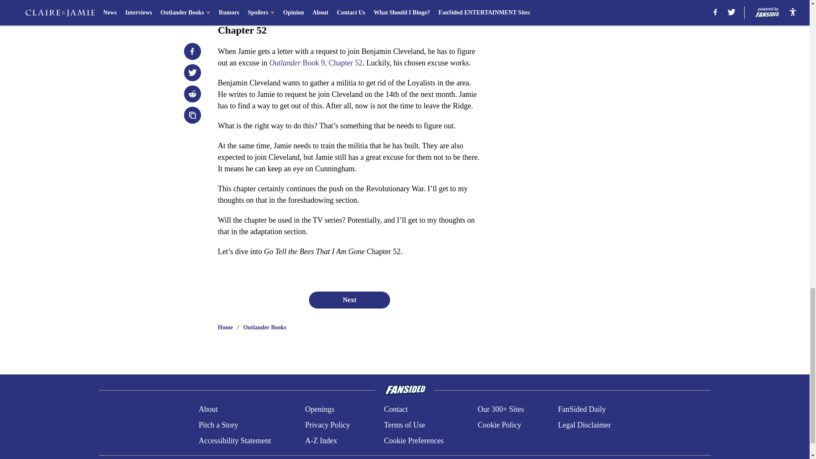 Image resolution: width=816 pixels, height=459 pixels. I want to click on FanSided Daily, so click(582, 410).